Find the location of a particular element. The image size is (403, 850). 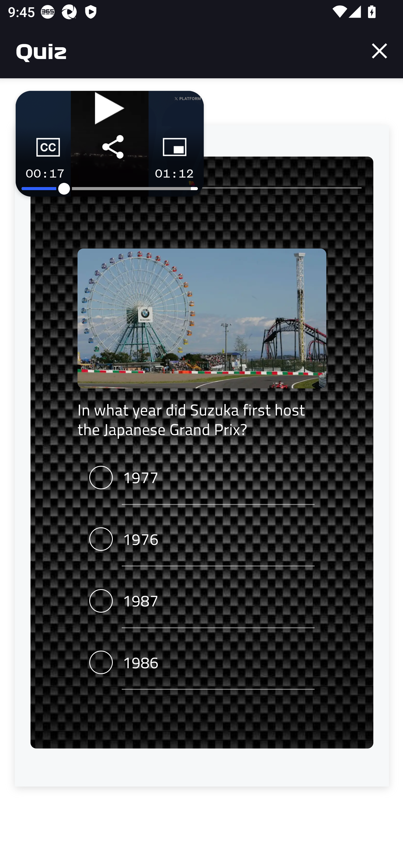

1987 is located at coordinates (202, 601).